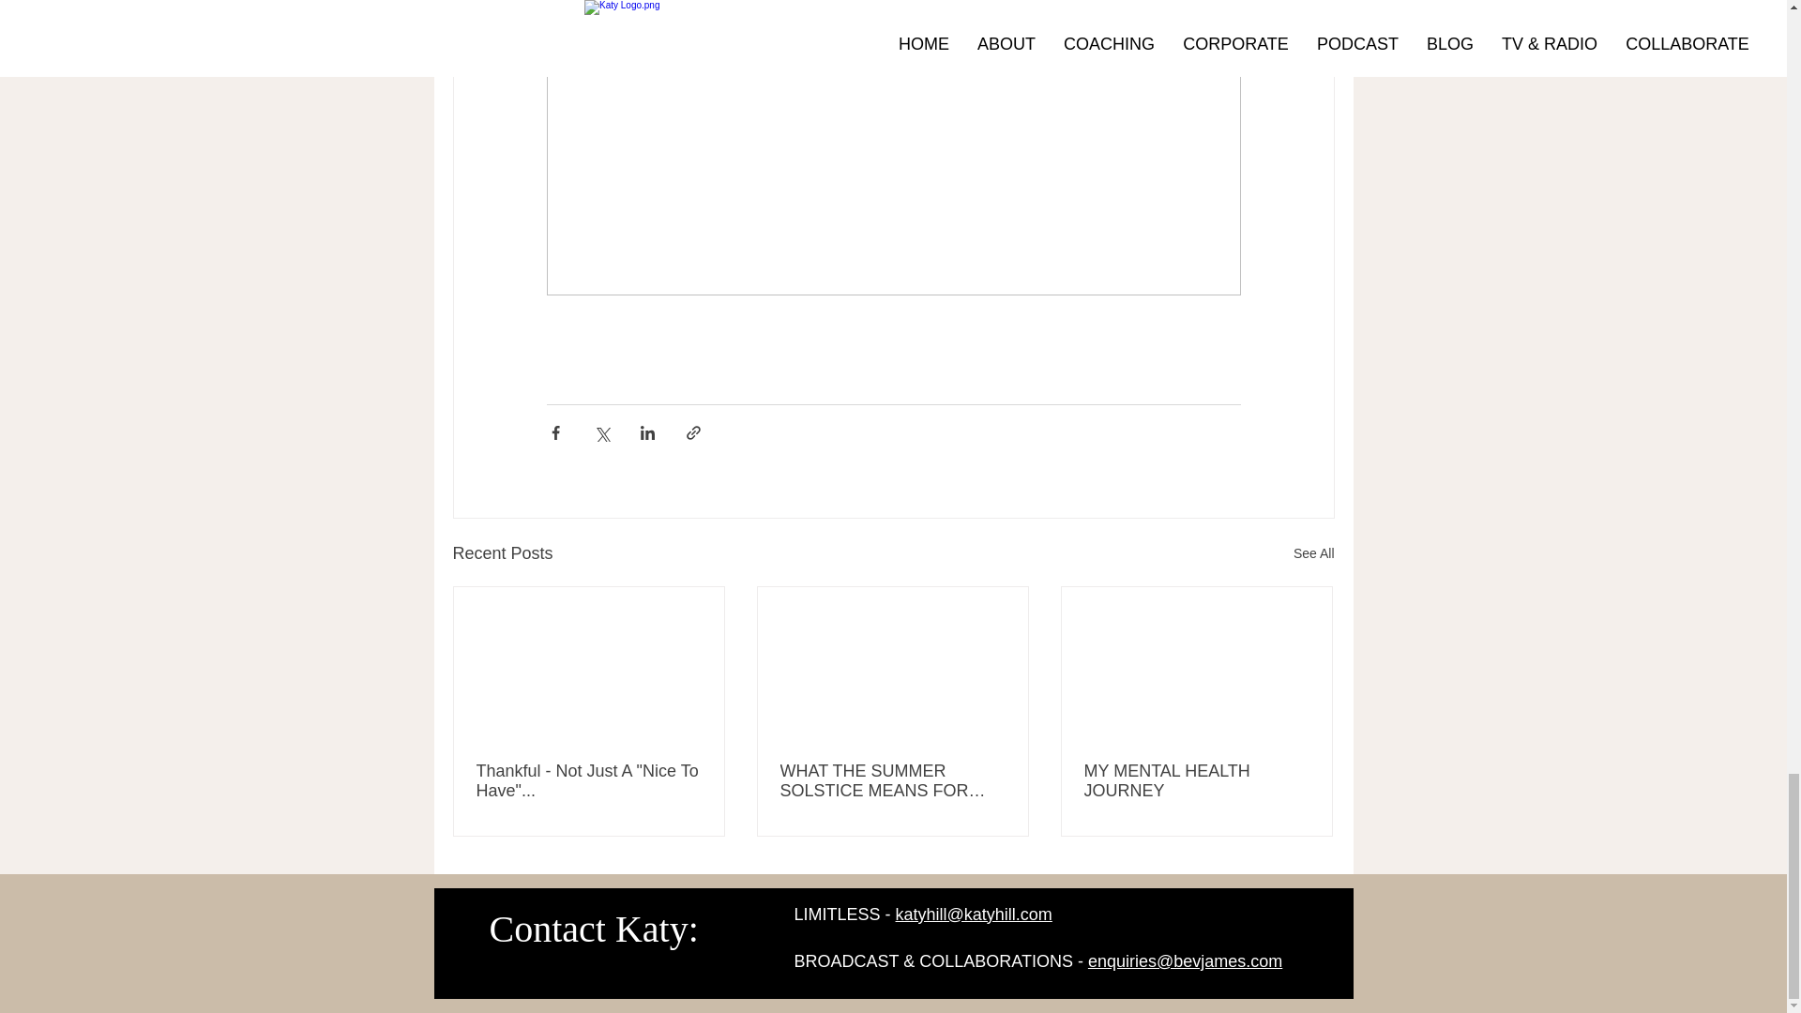  I want to click on WHAT THE SUMMER SOLSTICE MEANS FOR YOU ..., so click(892, 781).